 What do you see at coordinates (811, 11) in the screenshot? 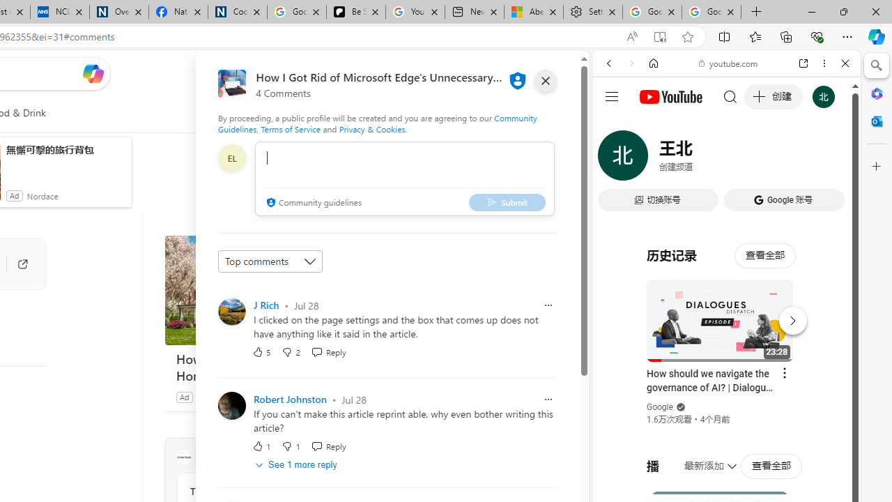
I see `Minimize` at bounding box center [811, 11].